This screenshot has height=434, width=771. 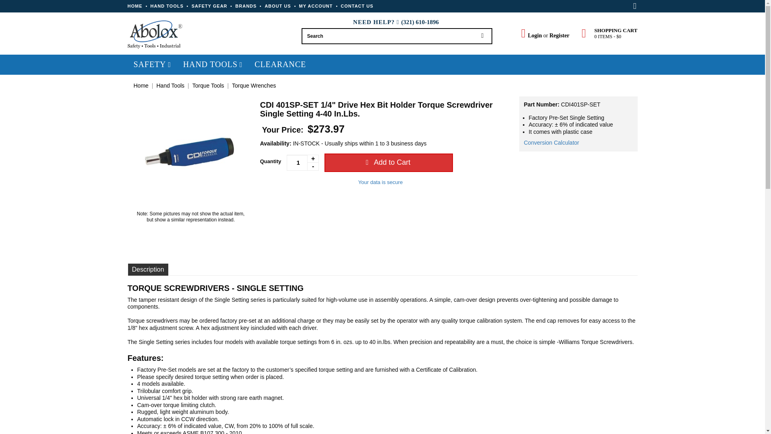 I want to click on MY ACCOUNT, so click(x=316, y=6).